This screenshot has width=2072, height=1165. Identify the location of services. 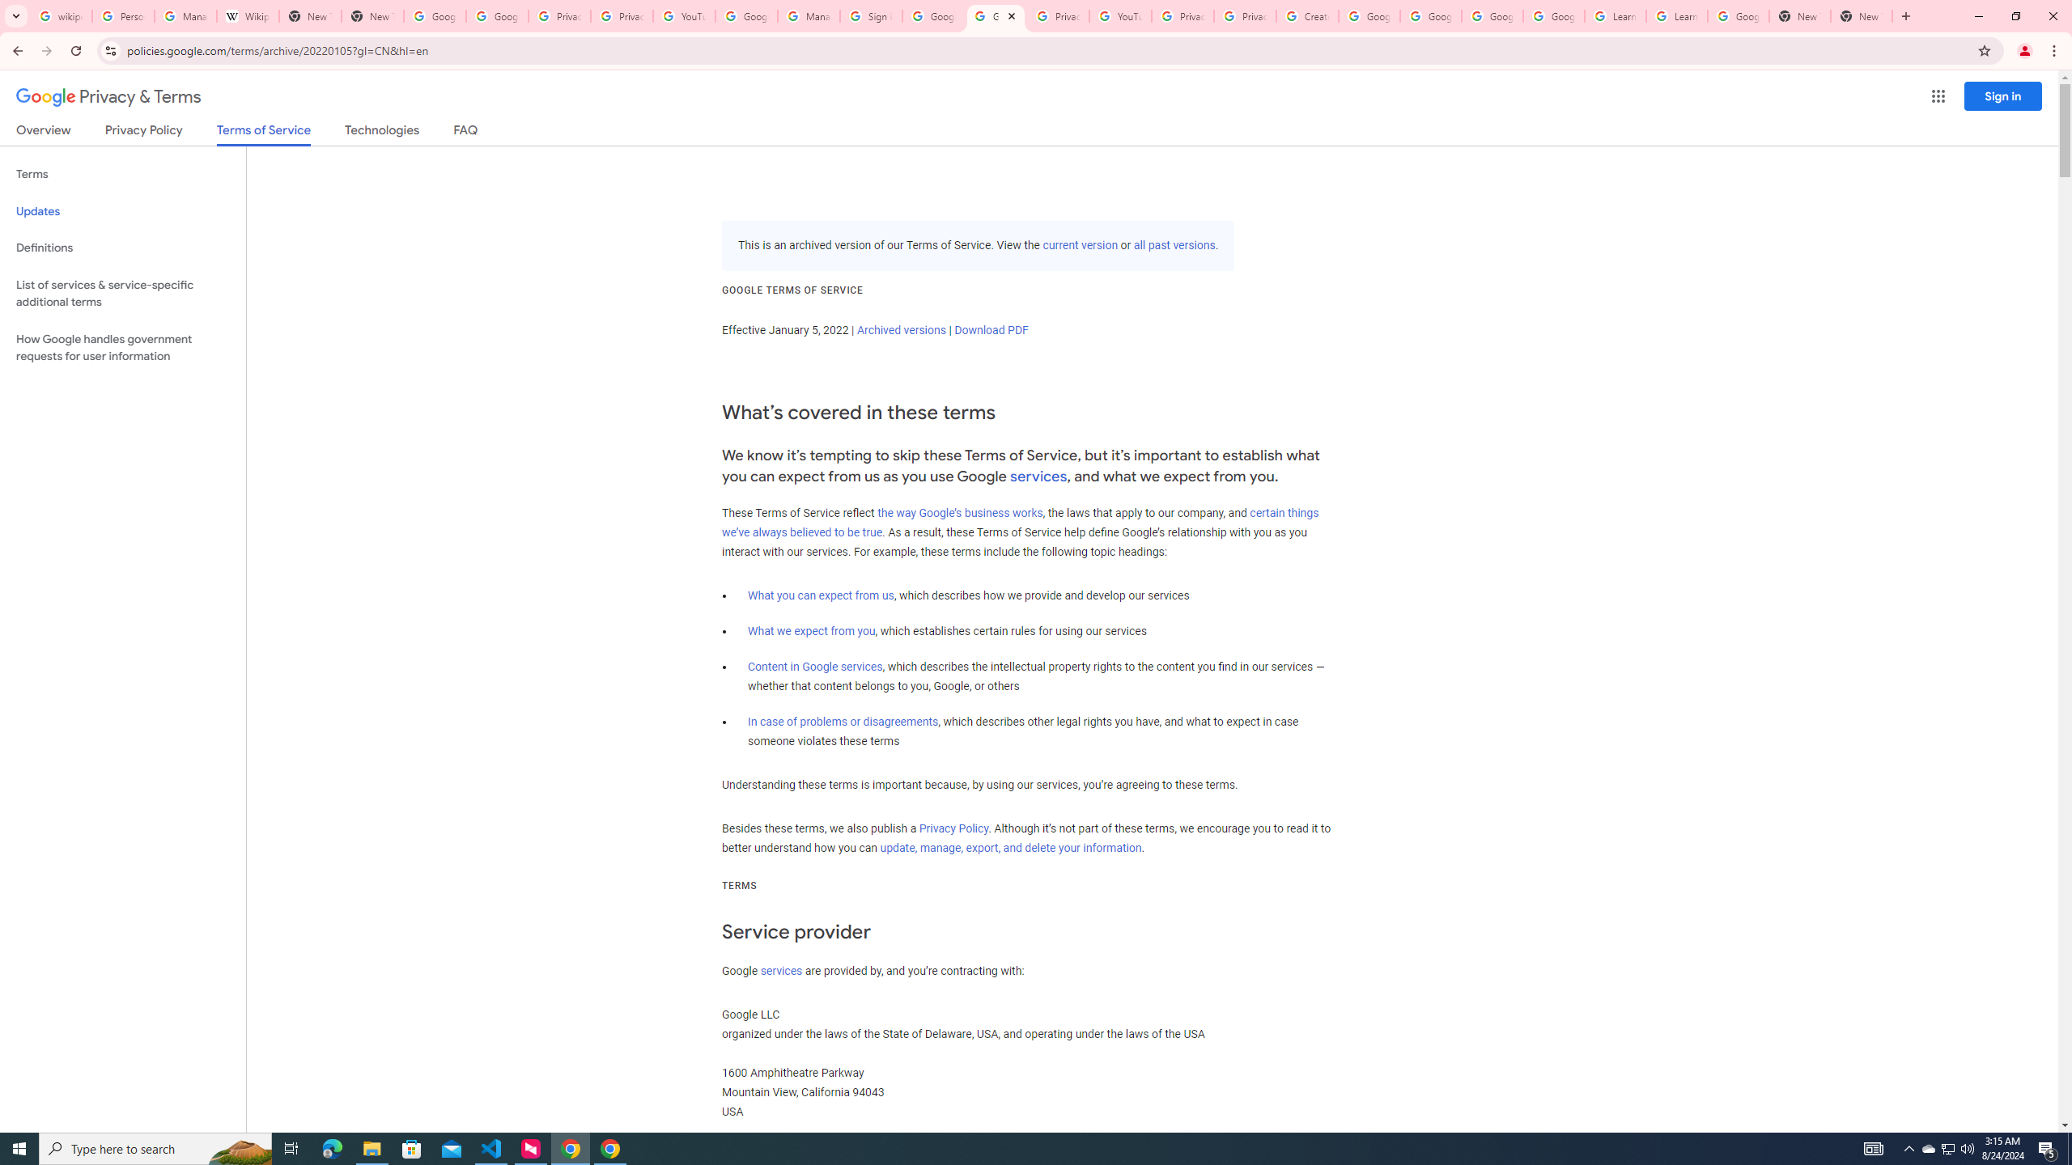
(782, 971).